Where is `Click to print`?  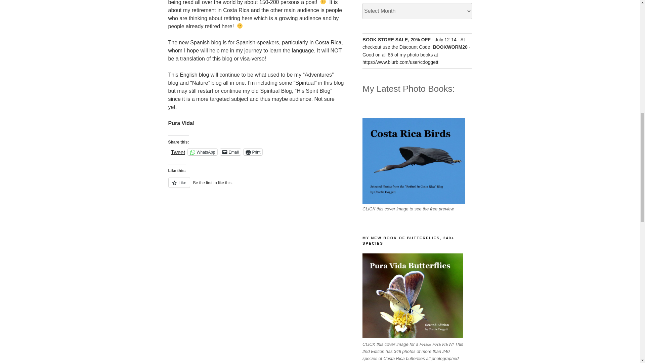 Click to print is located at coordinates (253, 152).